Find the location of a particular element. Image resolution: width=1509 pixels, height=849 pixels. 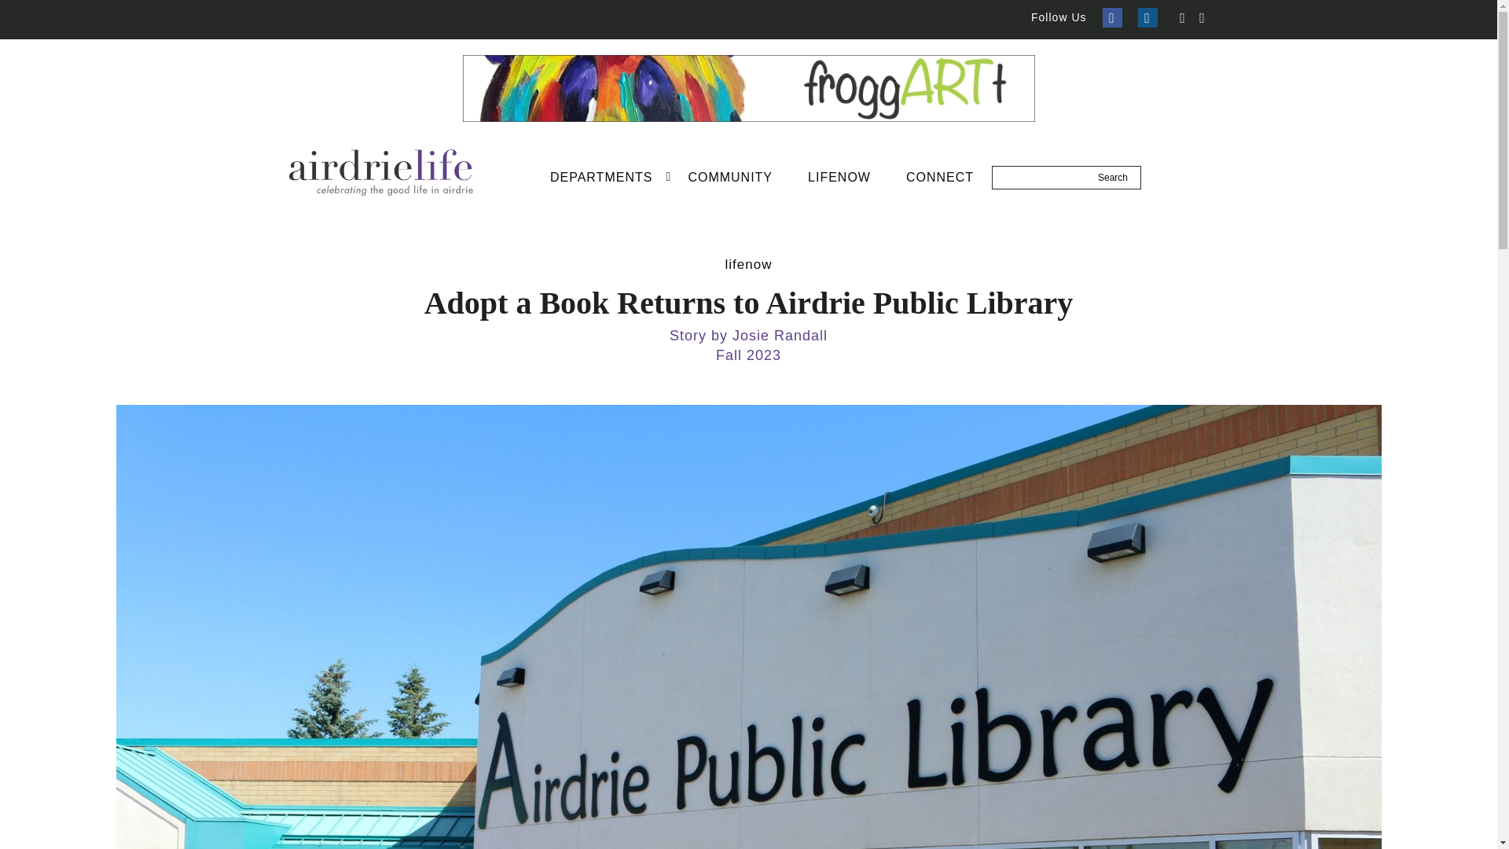

Search is located at coordinates (1113, 177).